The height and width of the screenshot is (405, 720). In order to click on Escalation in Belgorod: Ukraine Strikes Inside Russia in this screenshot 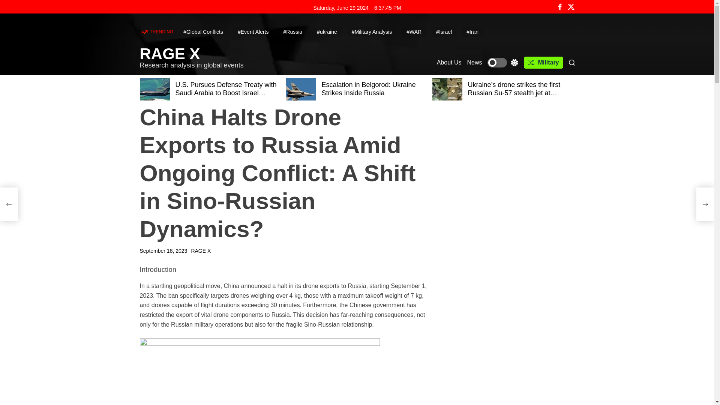, I will do `click(369, 89)`.